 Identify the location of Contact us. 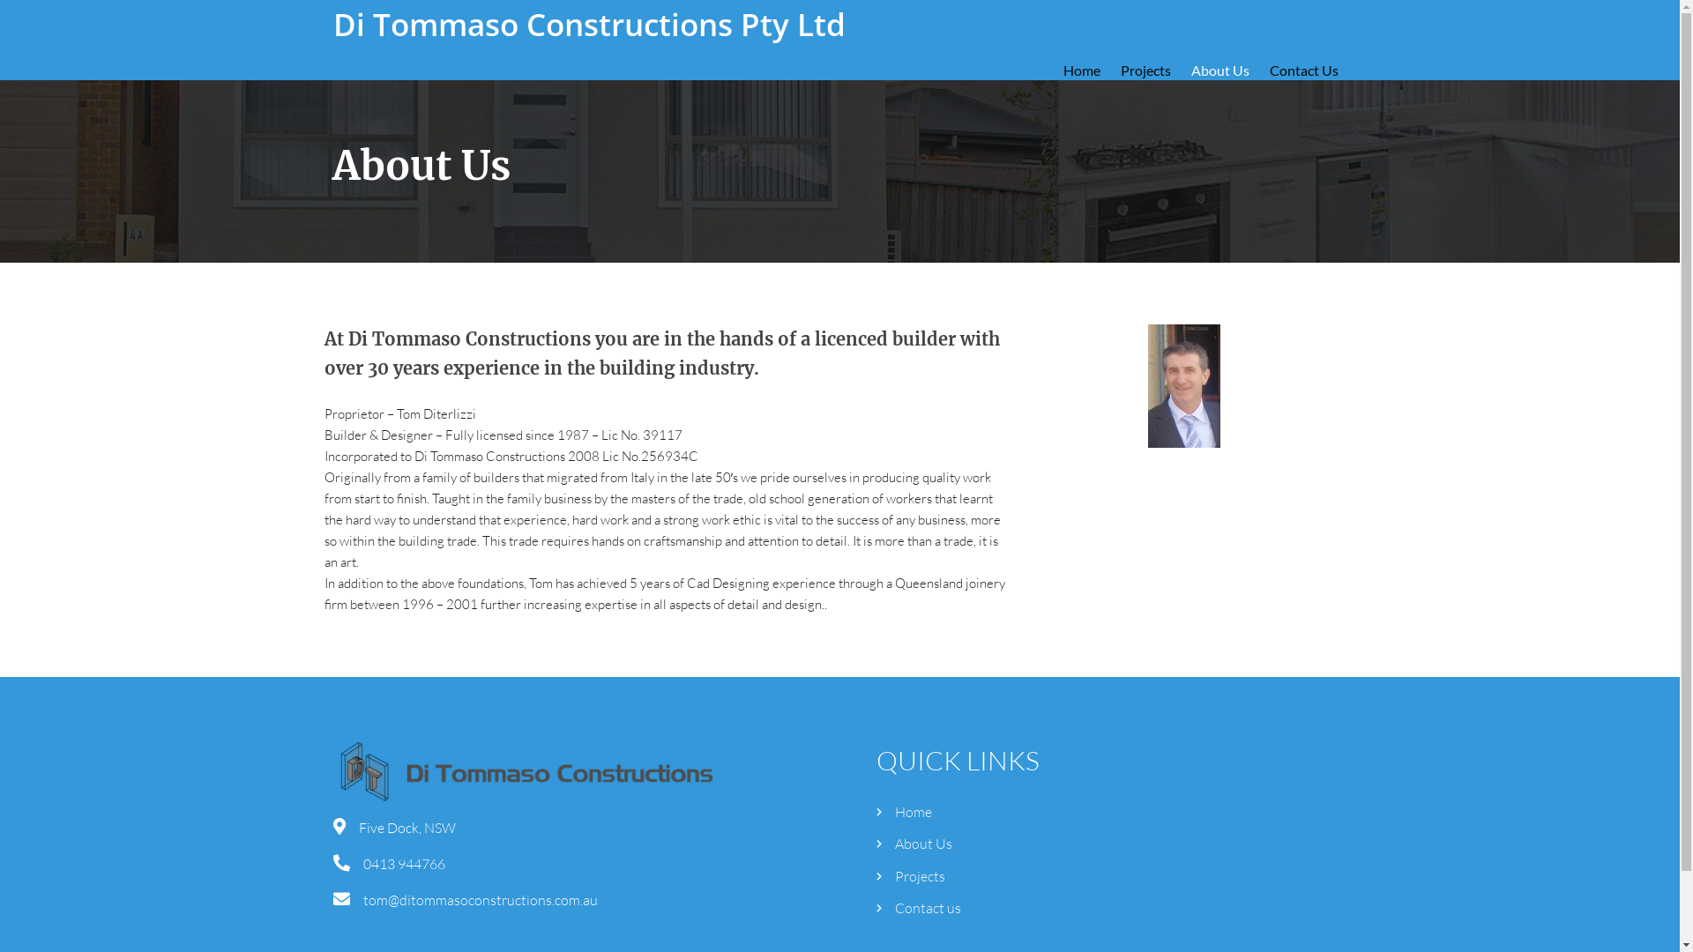
(1112, 908).